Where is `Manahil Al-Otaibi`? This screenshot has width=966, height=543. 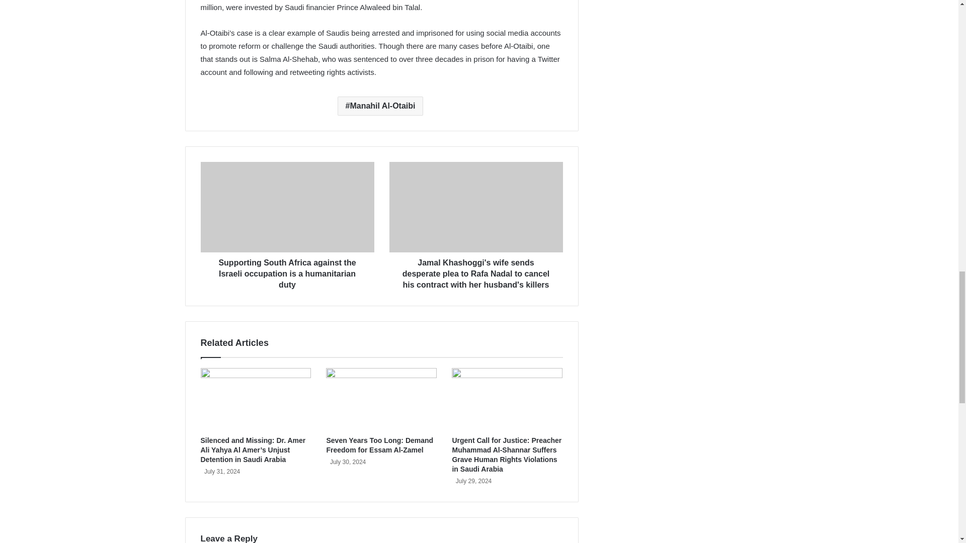
Manahil Al-Otaibi is located at coordinates (380, 106).